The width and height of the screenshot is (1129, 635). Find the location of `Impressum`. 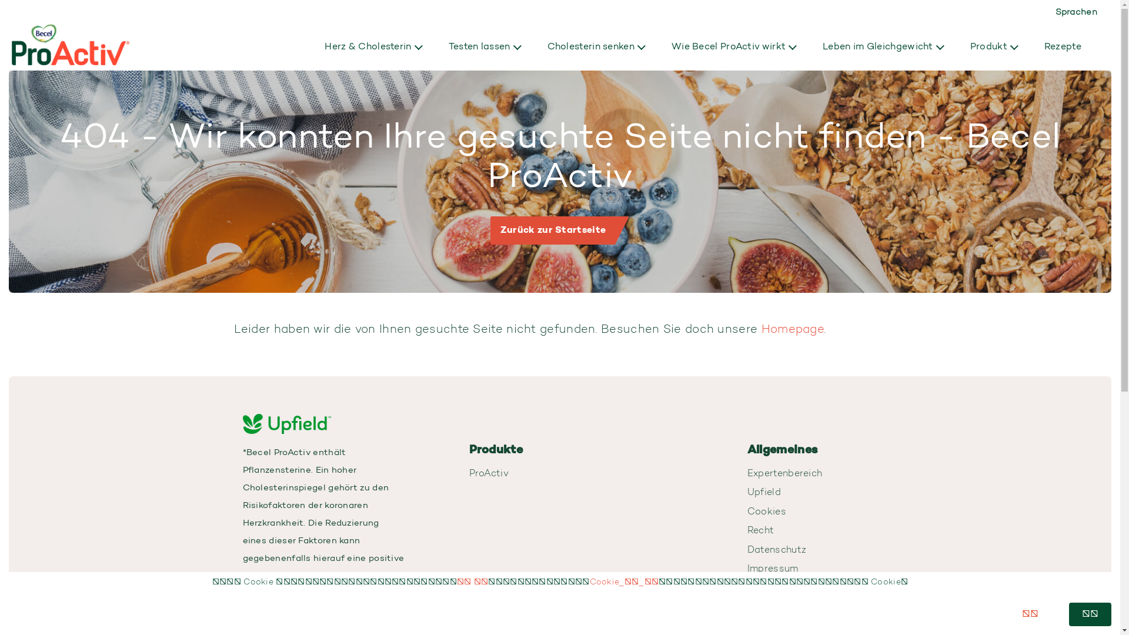

Impressum is located at coordinates (773, 569).